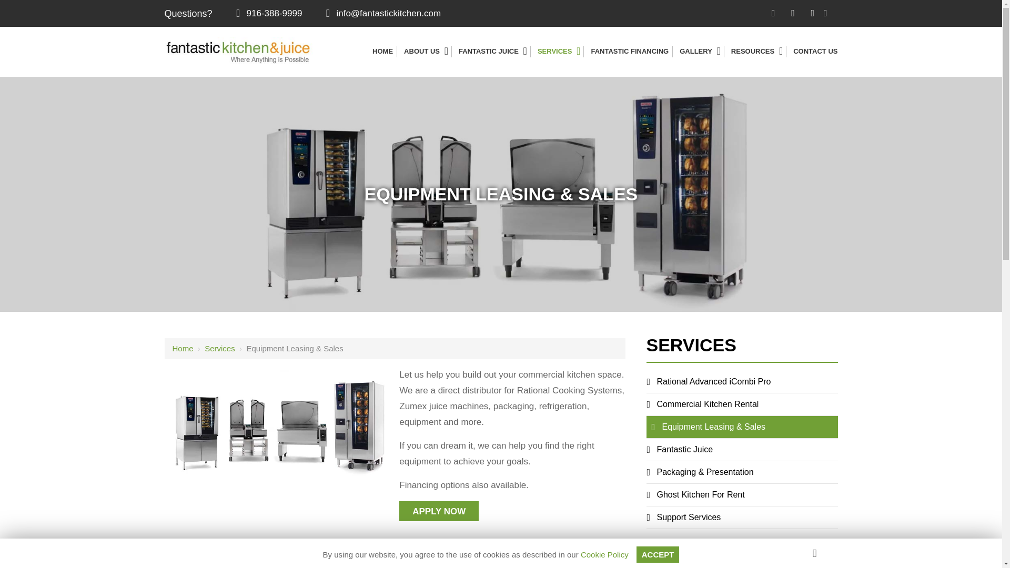  I want to click on RESOURCES, so click(753, 52).